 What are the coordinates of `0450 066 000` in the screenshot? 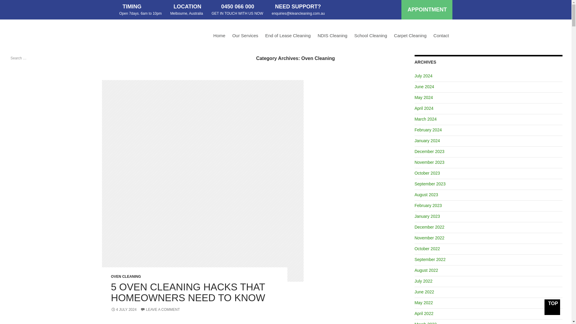 It's located at (238, 7).